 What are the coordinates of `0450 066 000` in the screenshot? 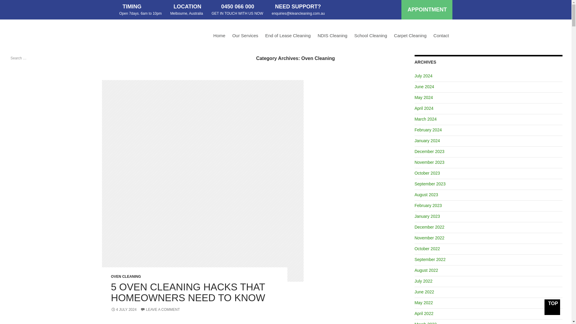 It's located at (238, 7).